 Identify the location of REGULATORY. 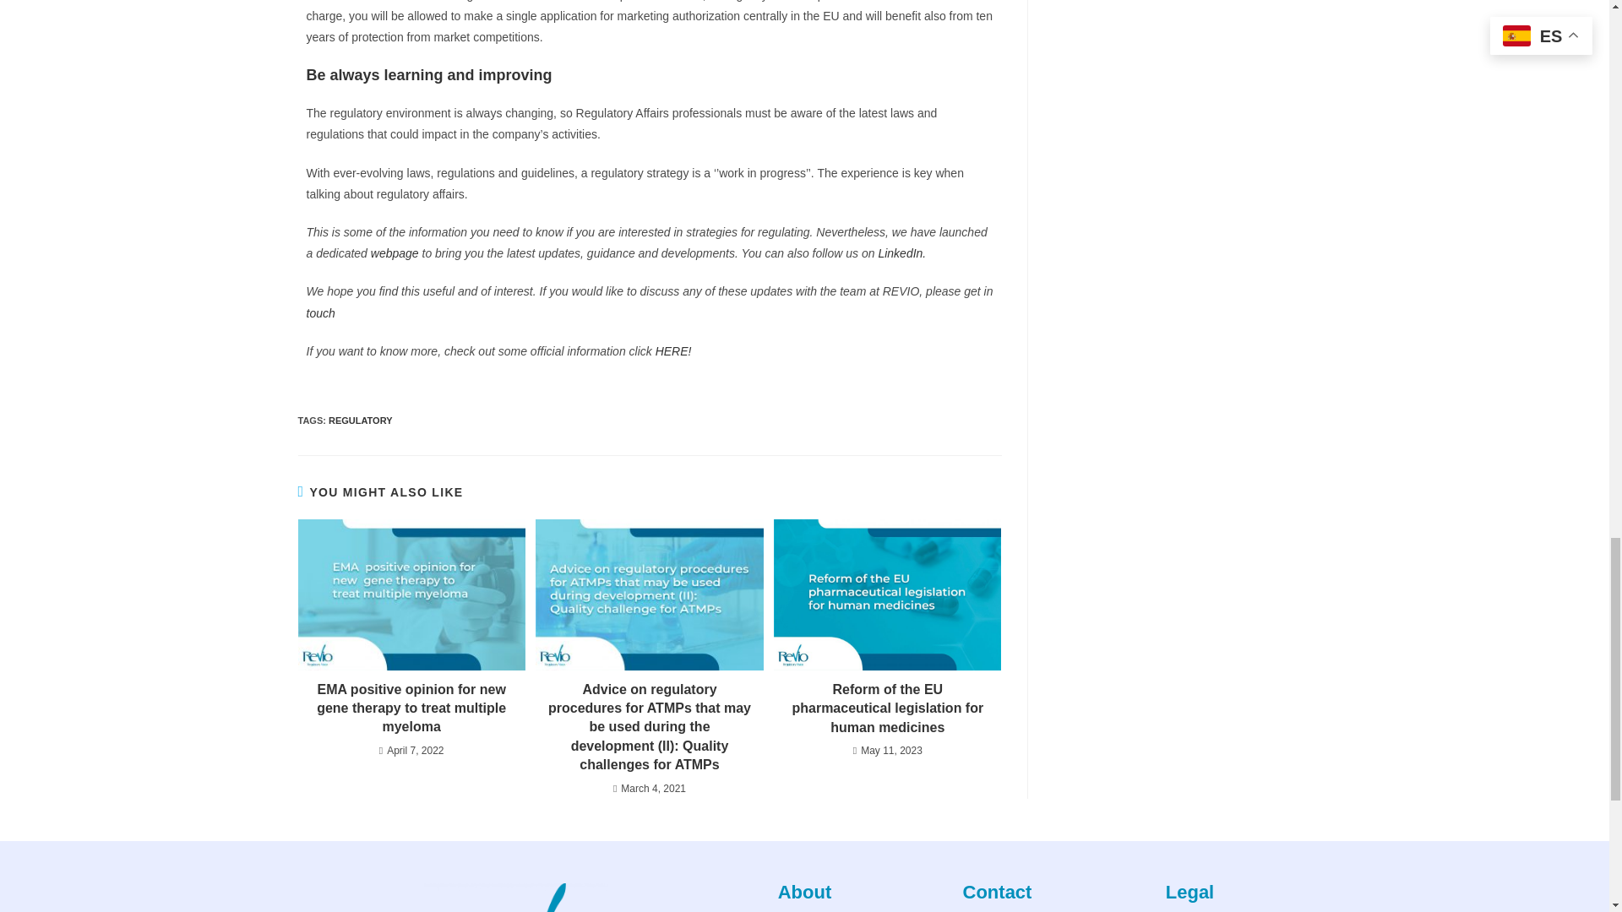
(360, 421).